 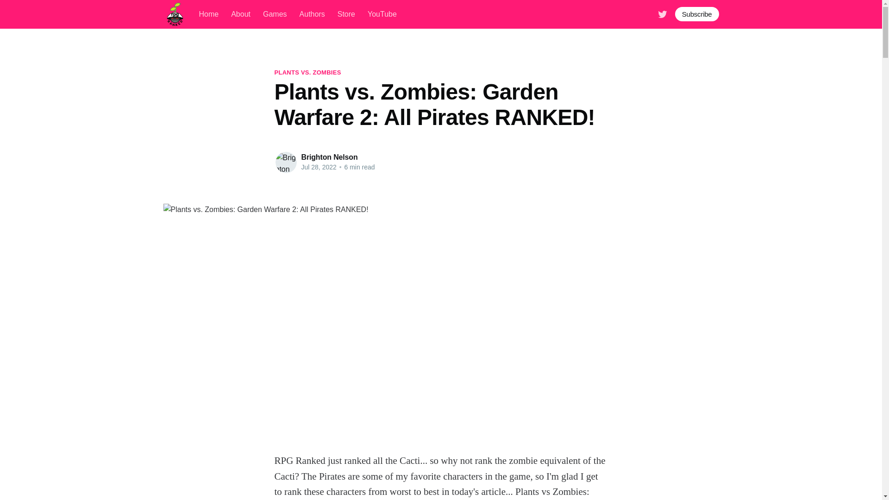 What do you see at coordinates (329, 156) in the screenshot?
I see `Brighton Nelson` at bounding box center [329, 156].